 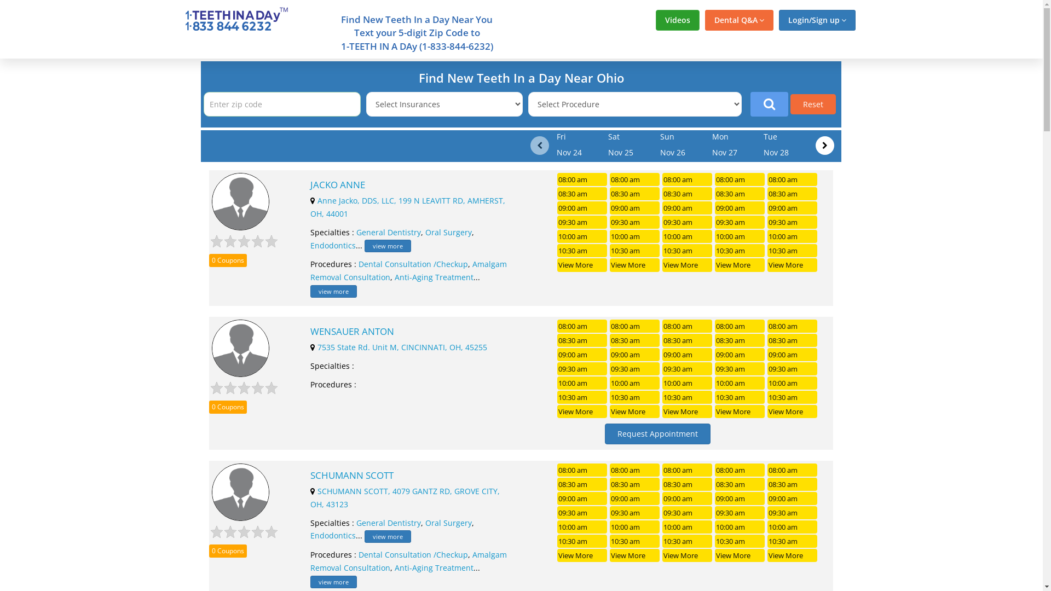 I want to click on 09:00 am, so click(x=740, y=355).